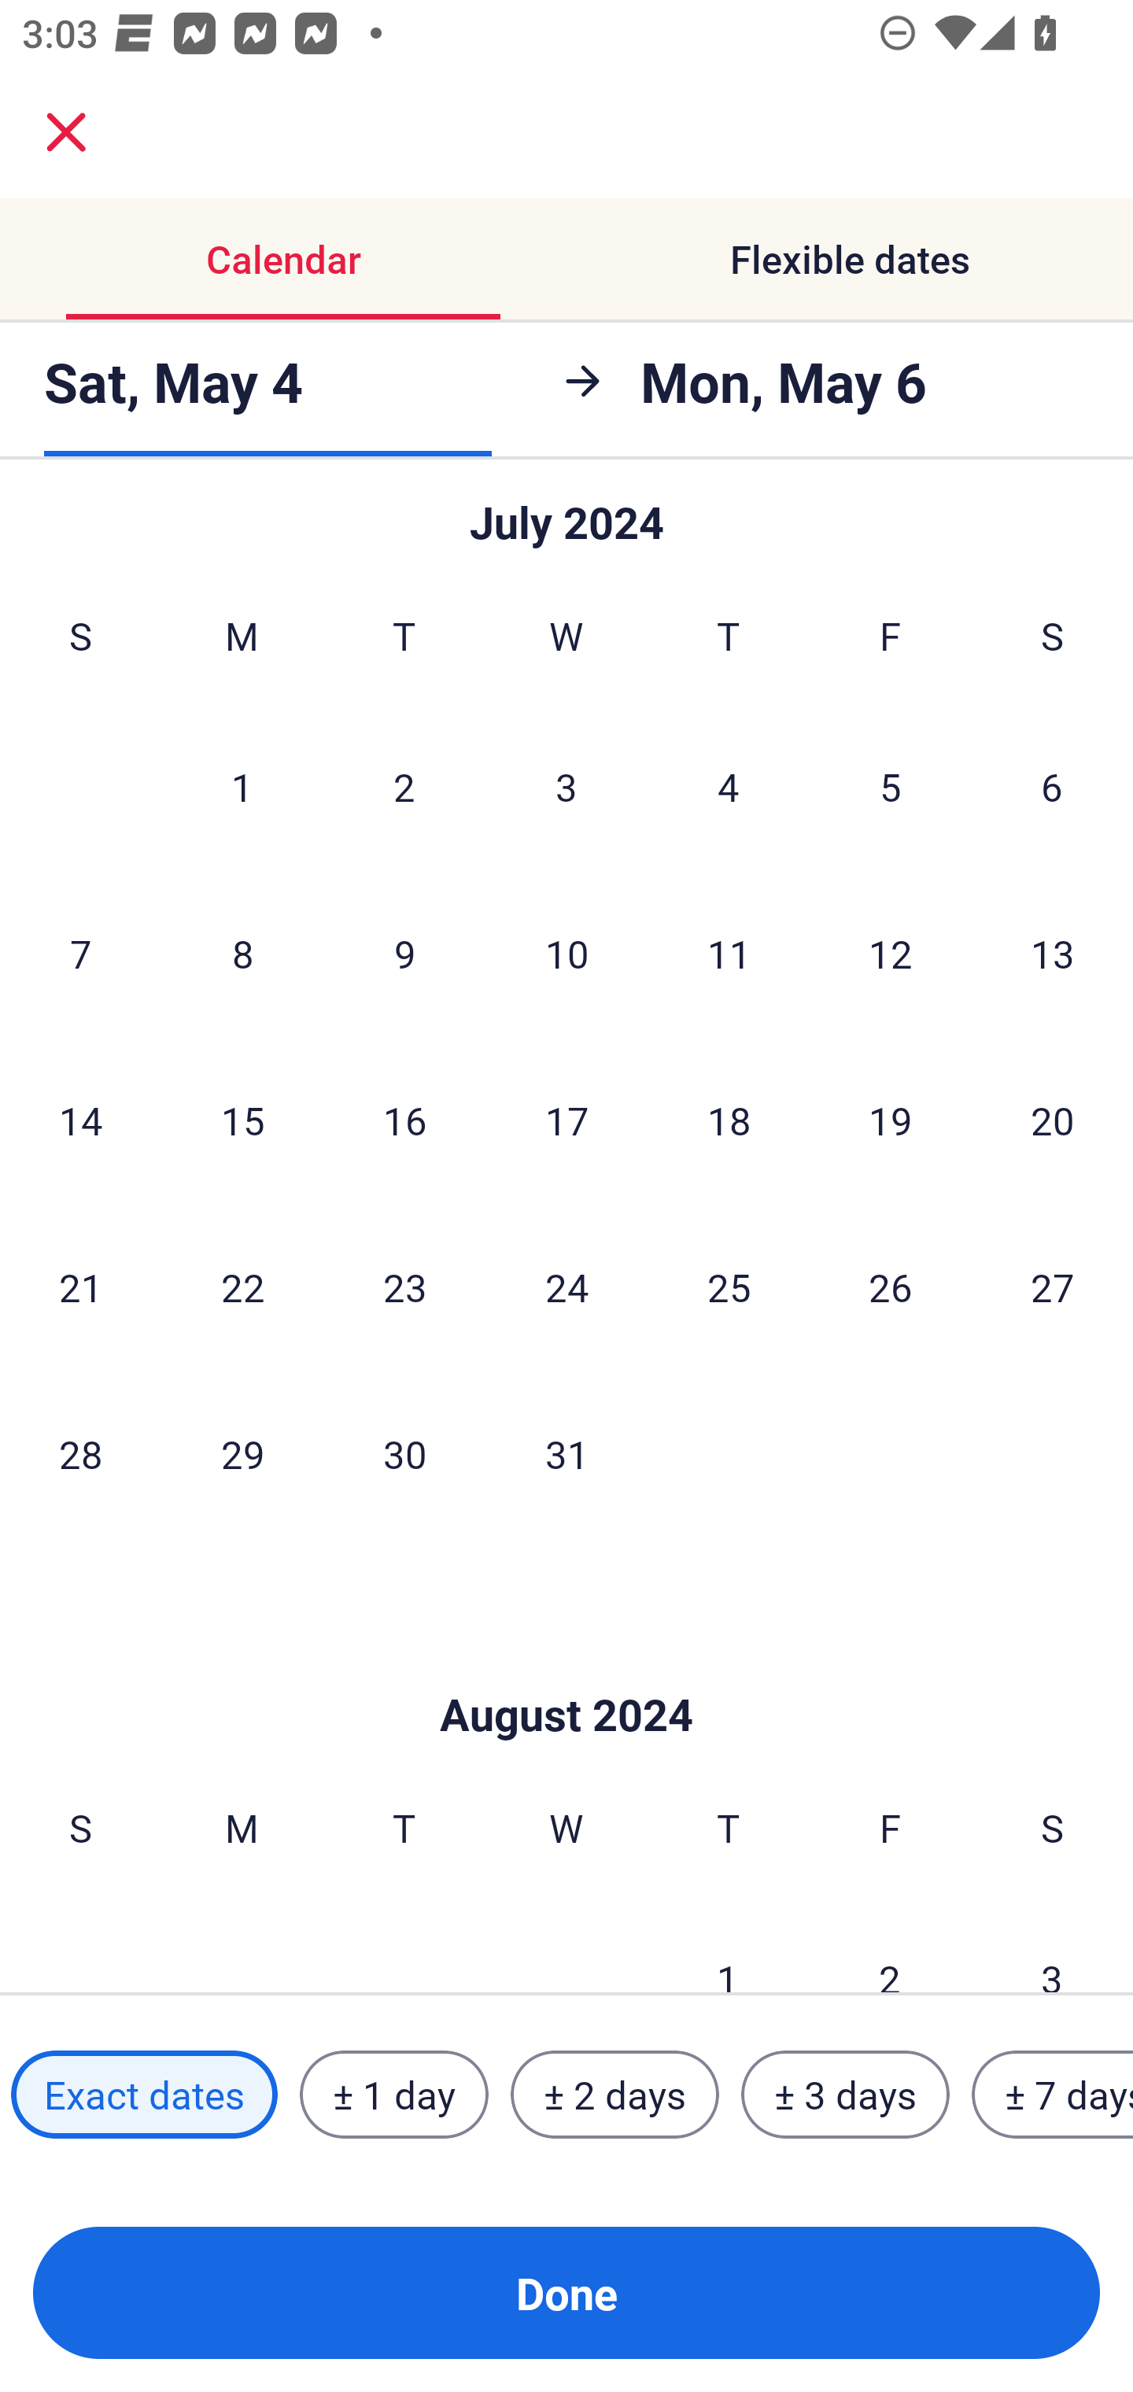 The image size is (1133, 2392). I want to click on ± 3 days, so click(845, 2094).